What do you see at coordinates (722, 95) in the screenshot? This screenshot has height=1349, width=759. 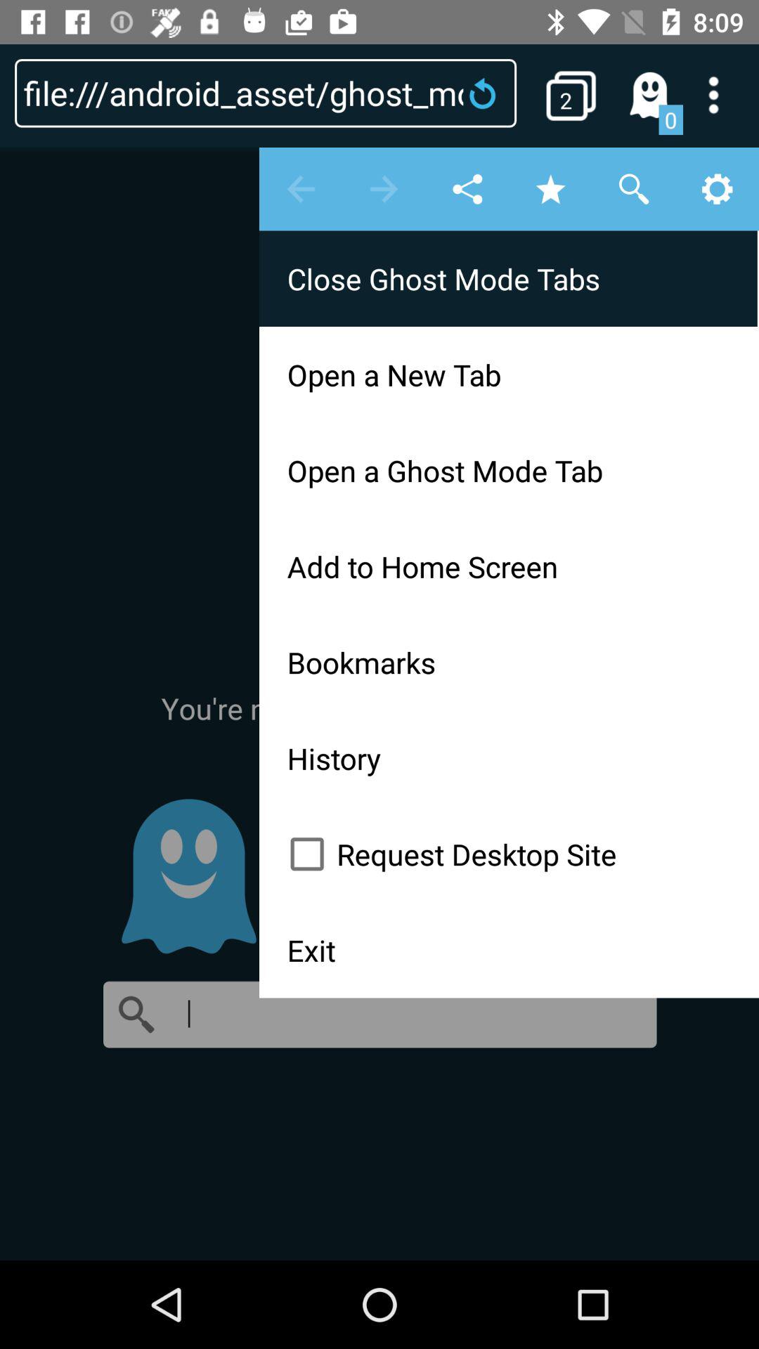 I see `more options` at bounding box center [722, 95].